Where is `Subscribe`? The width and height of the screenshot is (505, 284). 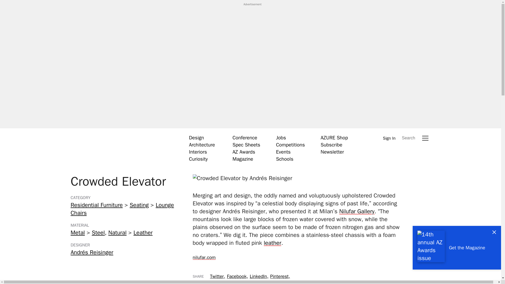
Subscribe is located at coordinates (331, 145).